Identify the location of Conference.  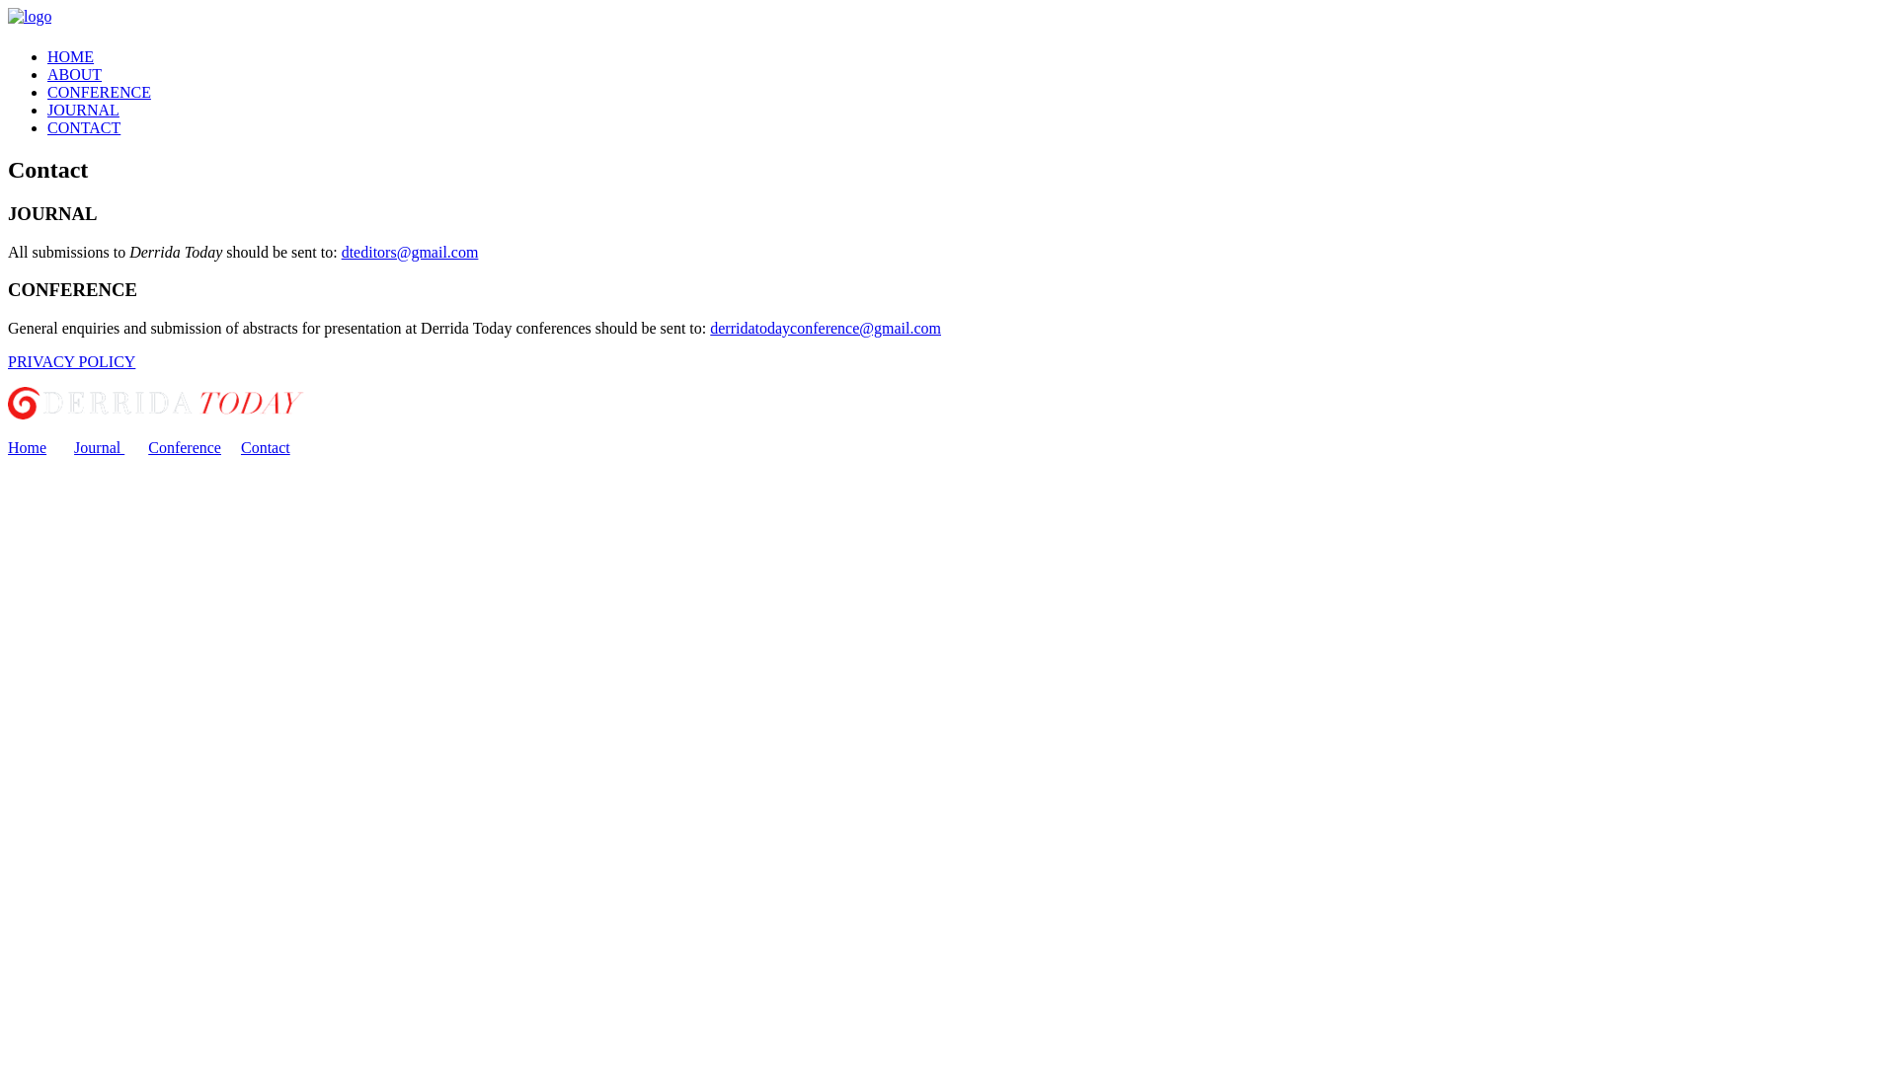
(185, 448).